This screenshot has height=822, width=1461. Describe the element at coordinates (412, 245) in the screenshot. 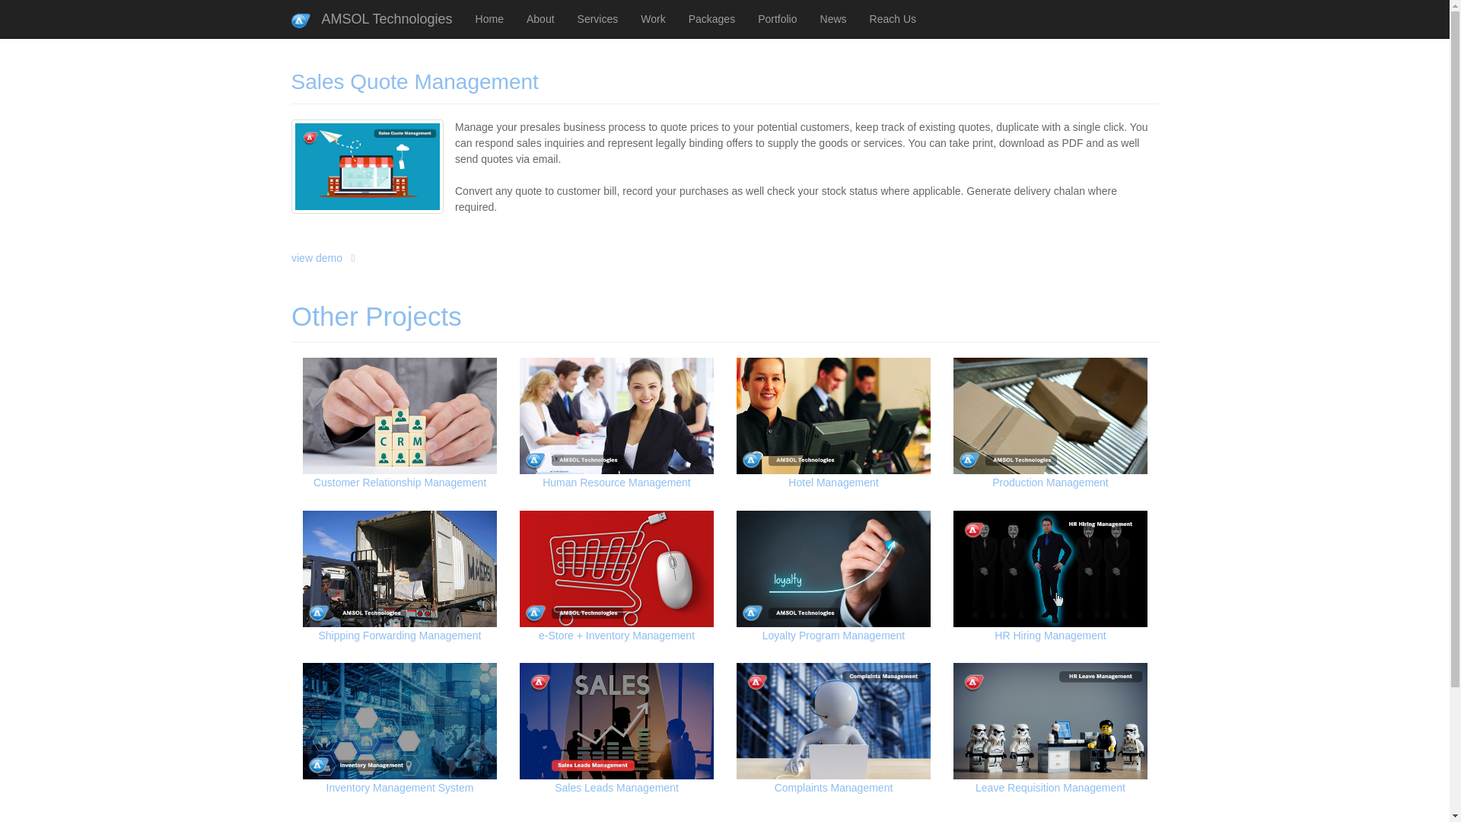

I see `view demo  ` at that location.